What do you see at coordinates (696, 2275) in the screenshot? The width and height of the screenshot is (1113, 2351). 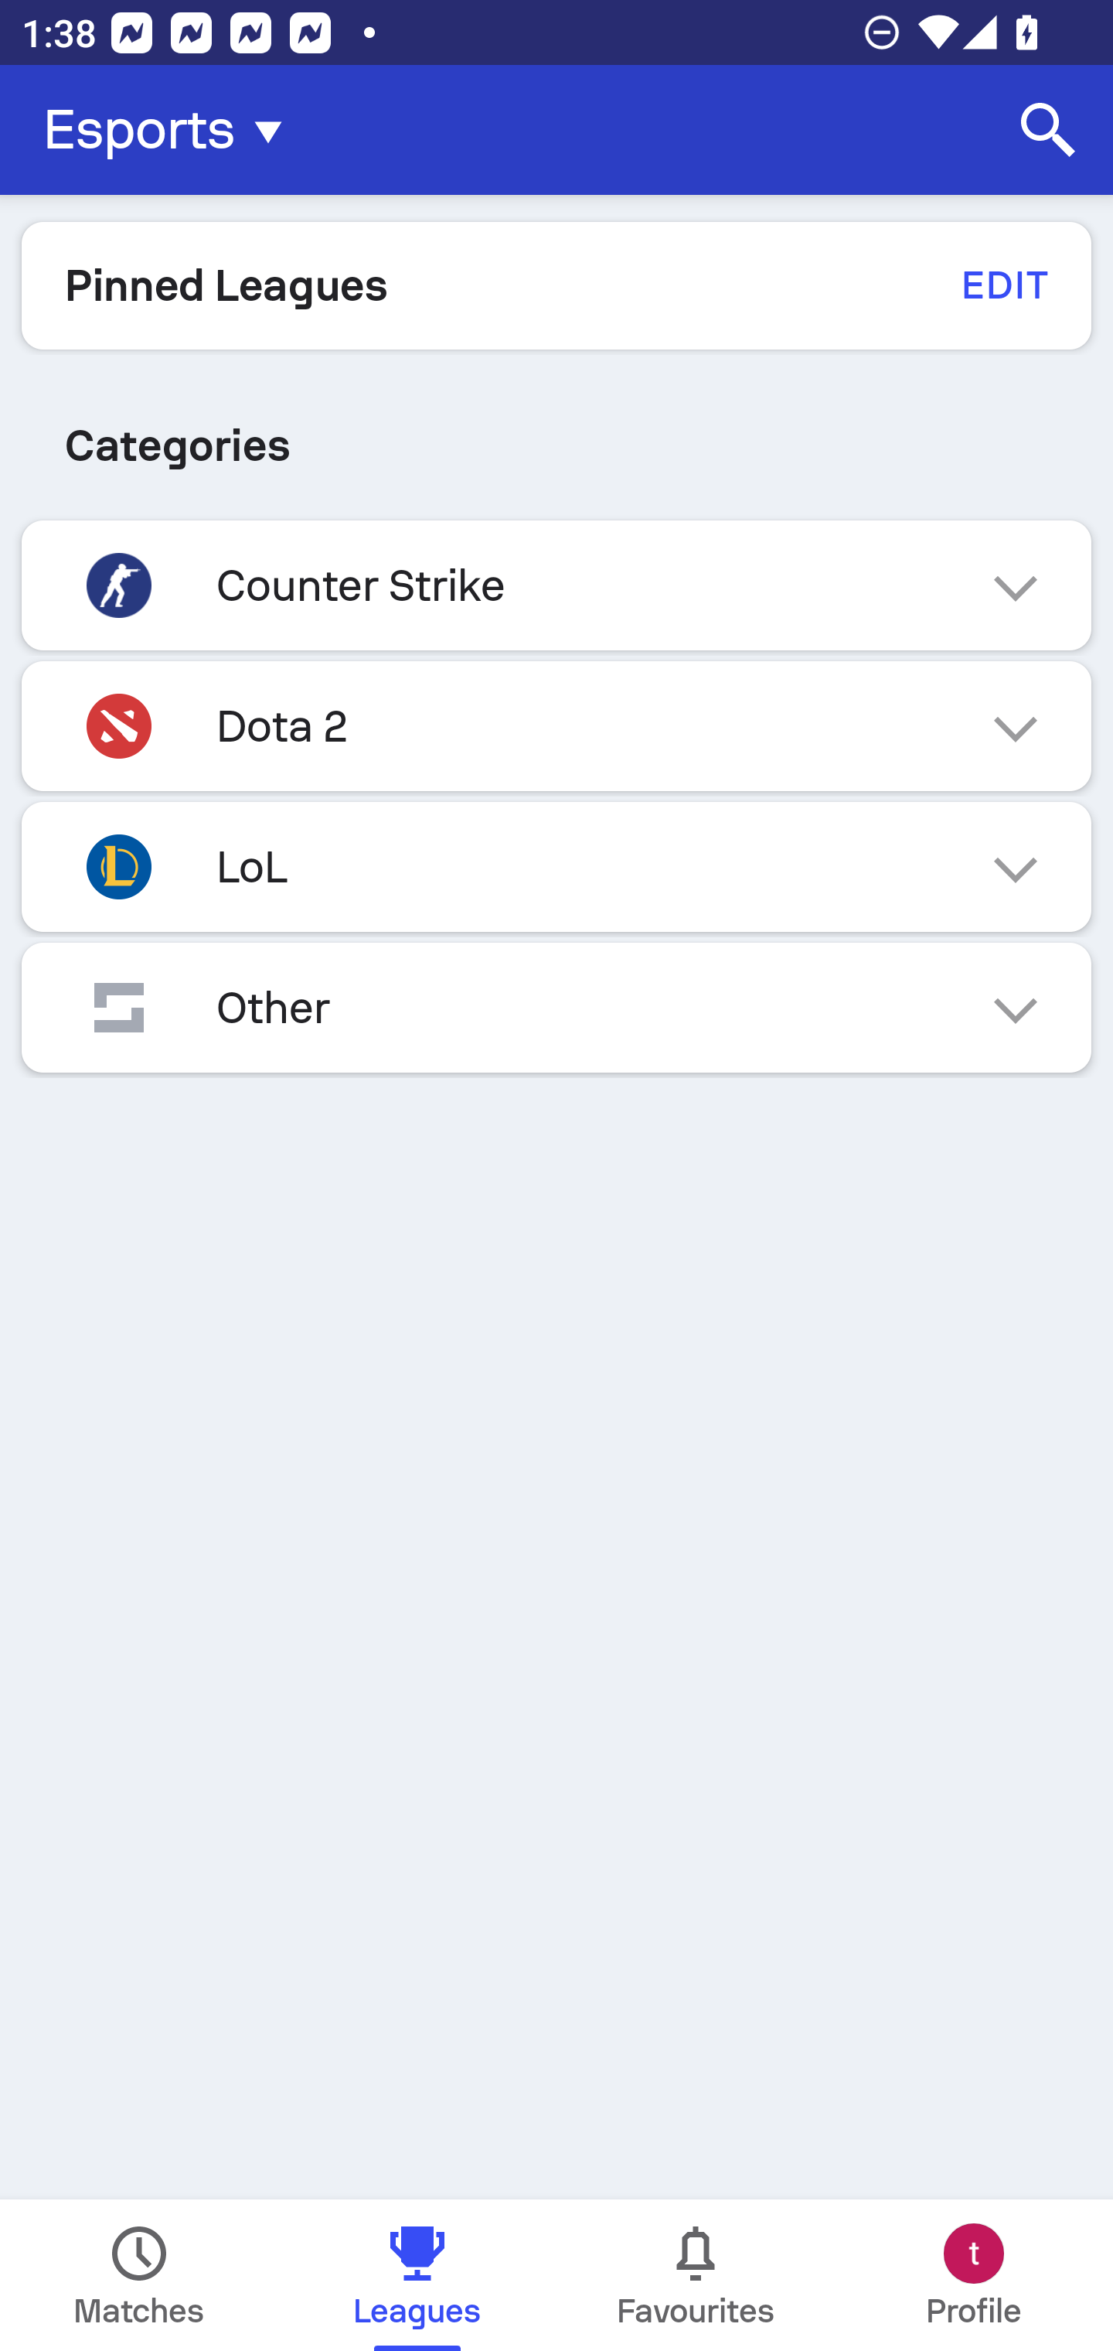 I see `Favourites` at bounding box center [696, 2275].